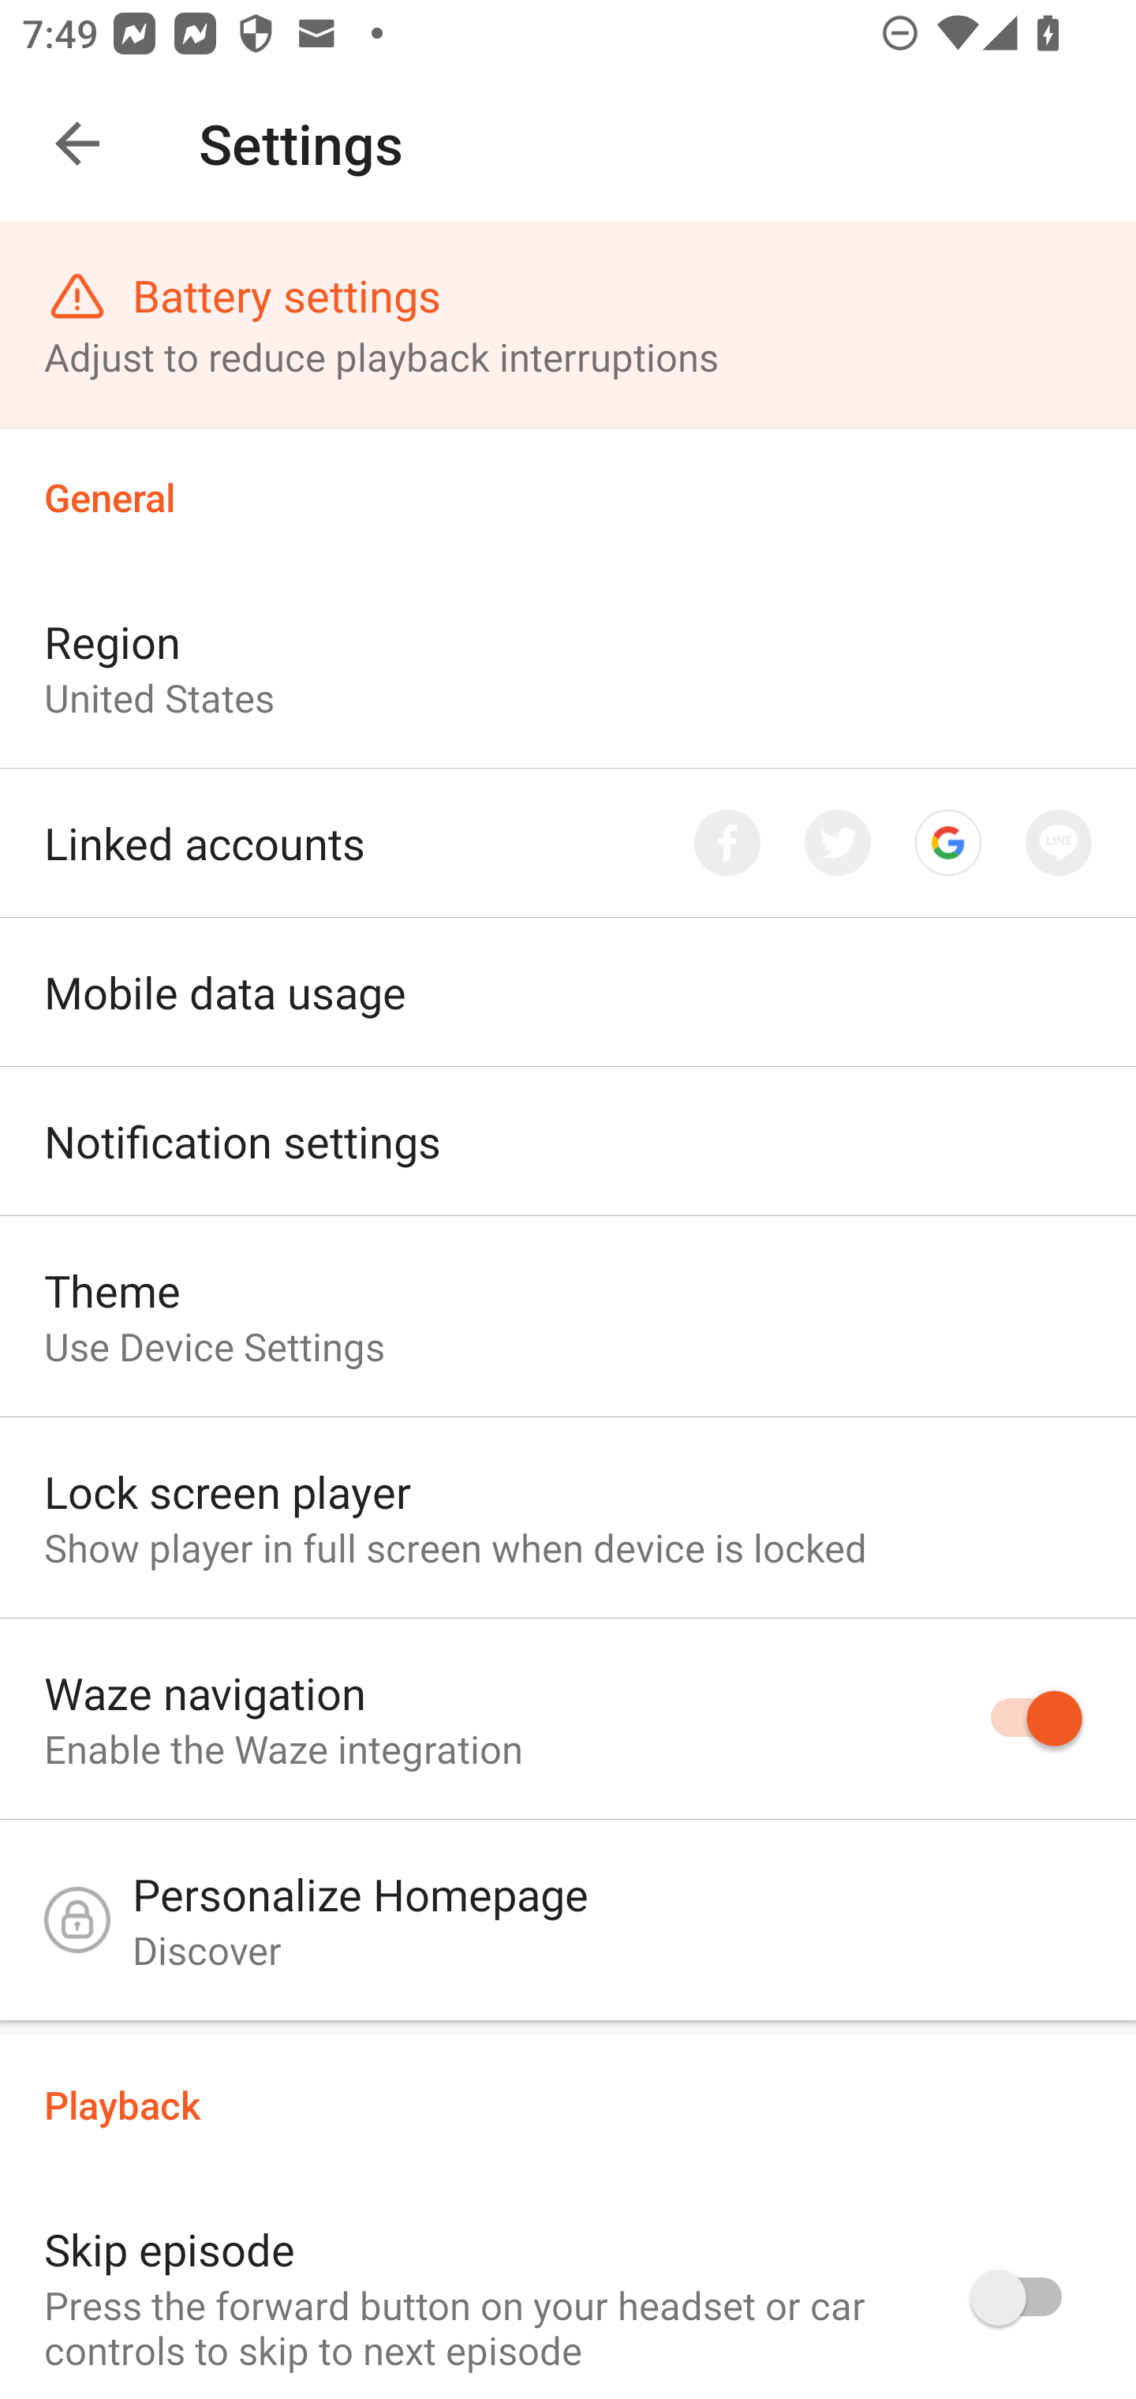 The width and height of the screenshot is (1136, 2399). I want to click on Region United States, so click(568, 668).